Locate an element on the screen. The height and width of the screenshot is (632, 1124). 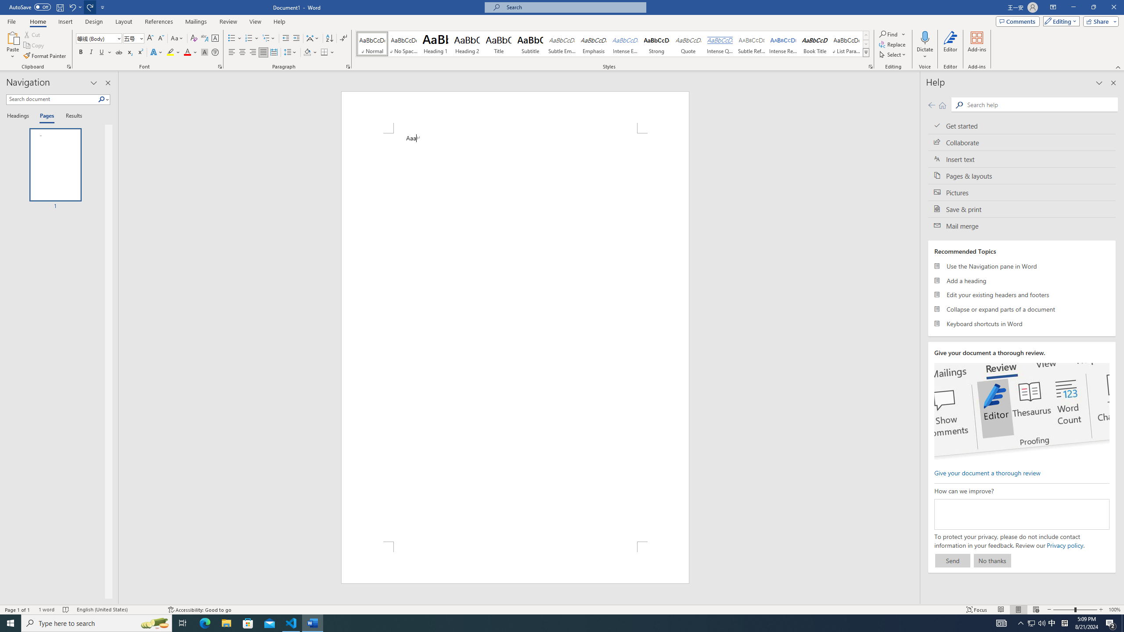
Office Clipboard... is located at coordinates (68, 67).